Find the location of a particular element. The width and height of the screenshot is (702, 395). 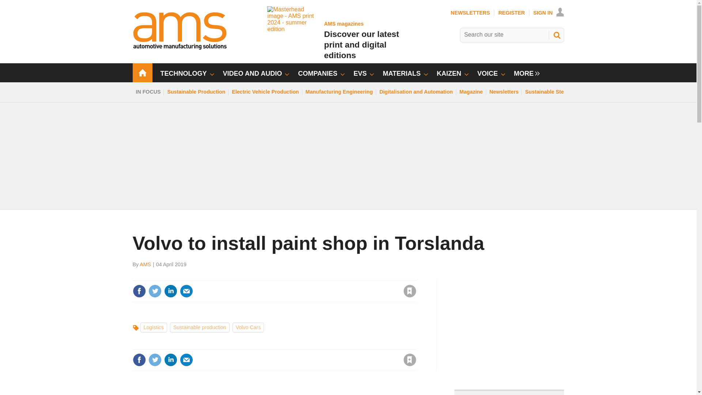

Electric Vehicle Production is located at coordinates (265, 92).